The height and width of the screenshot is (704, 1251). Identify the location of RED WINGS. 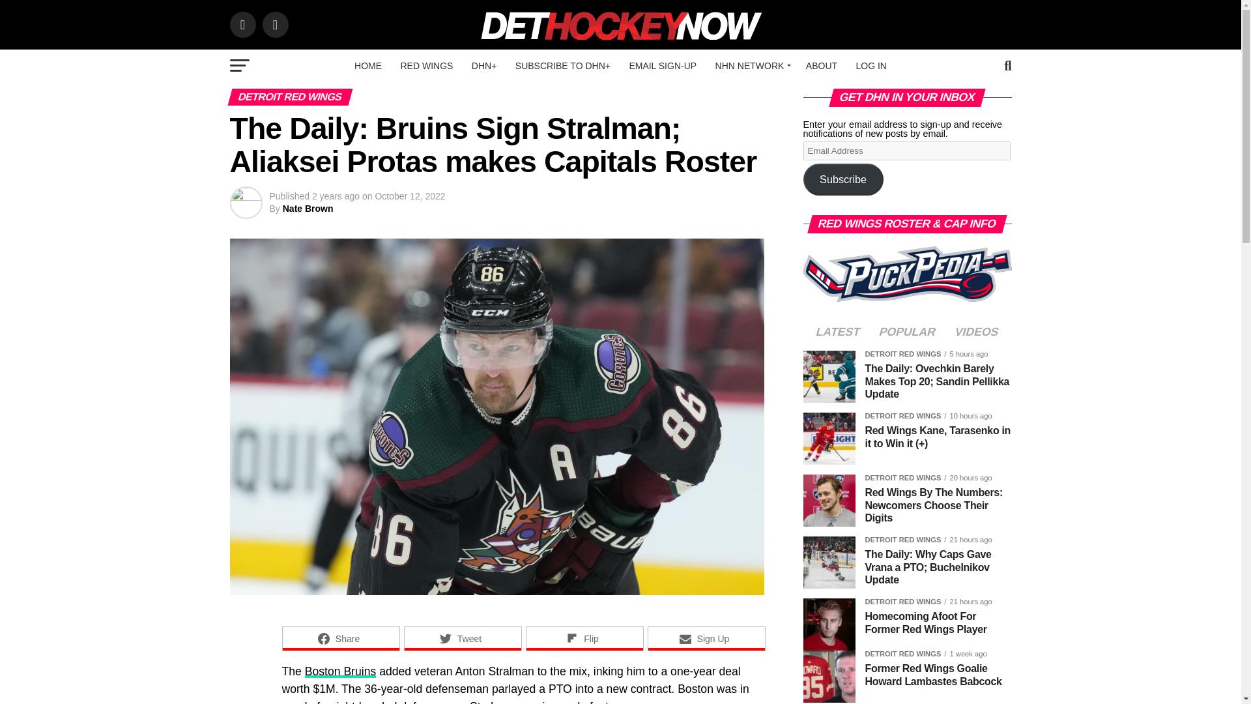
(426, 65).